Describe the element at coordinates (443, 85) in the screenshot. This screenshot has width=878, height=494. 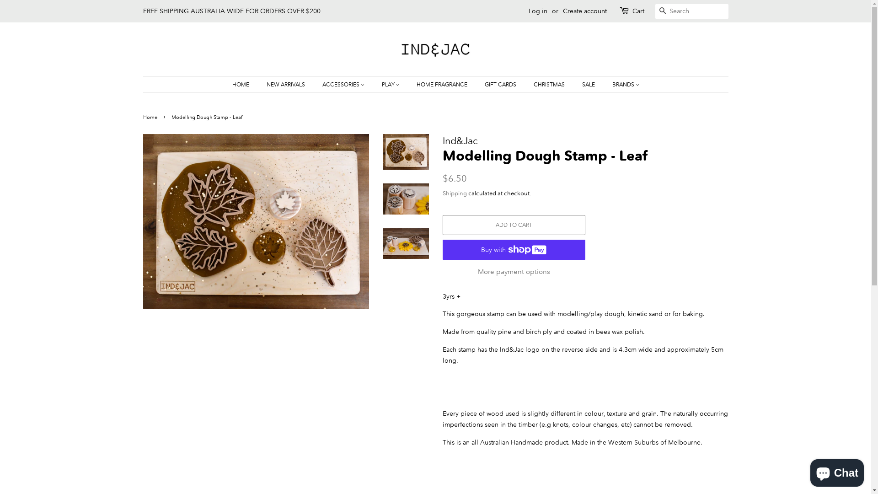
I see `HOME FRAGRANCE` at that location.